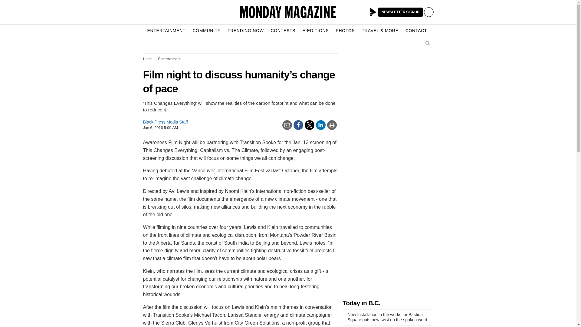  What do you see at coordinates (166, 31) in the screenshot?
I see `ENTERTAINMENT` at bounding box center [166, 31].